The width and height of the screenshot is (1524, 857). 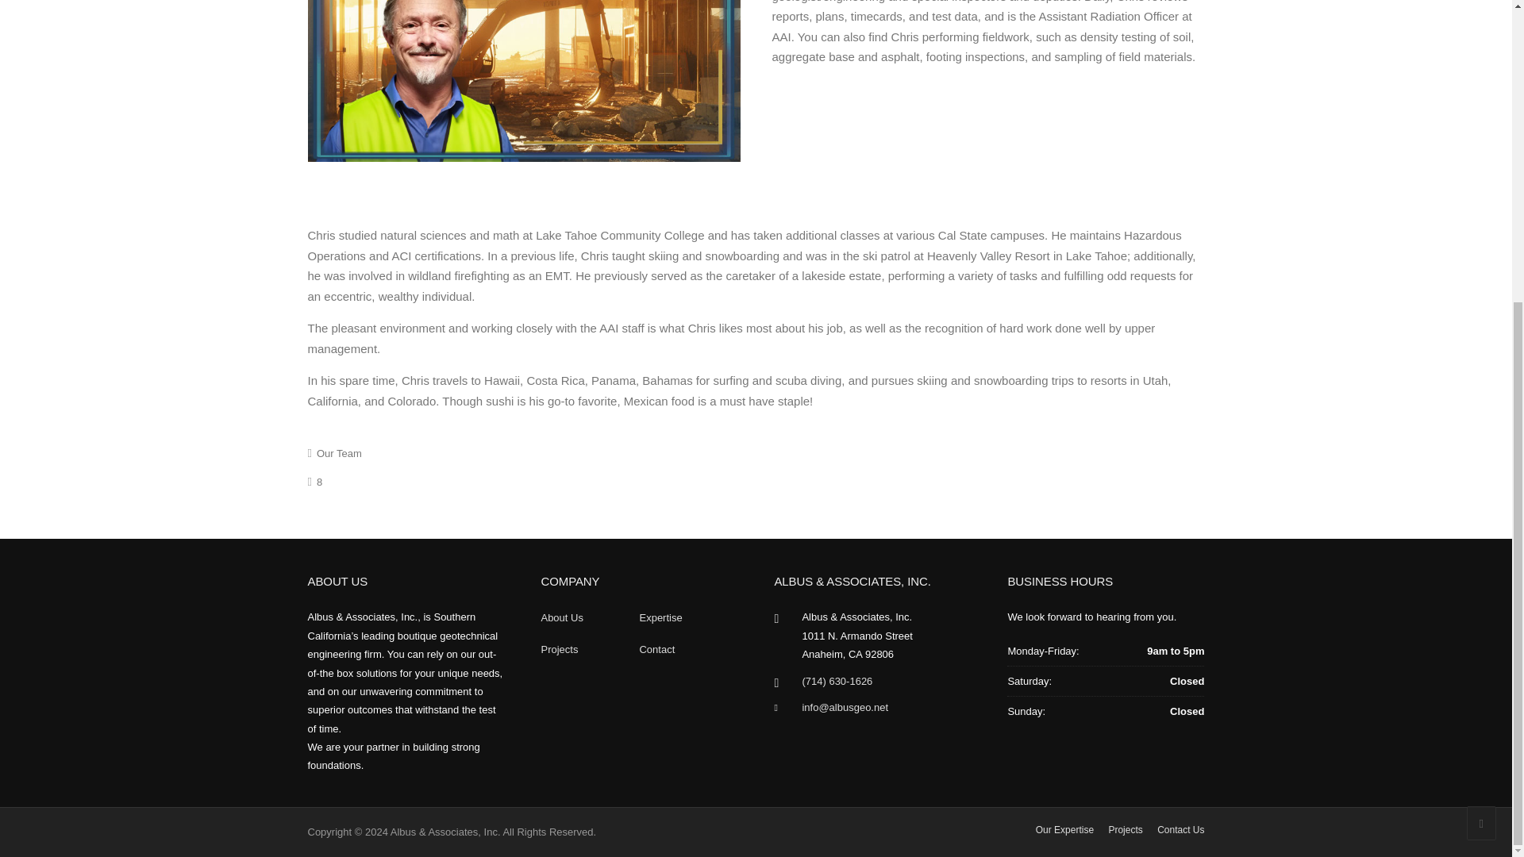 What do you see at coordinates (660, 617) in the screenshot?
I see `Expertise` at bounding box center [660, 617].